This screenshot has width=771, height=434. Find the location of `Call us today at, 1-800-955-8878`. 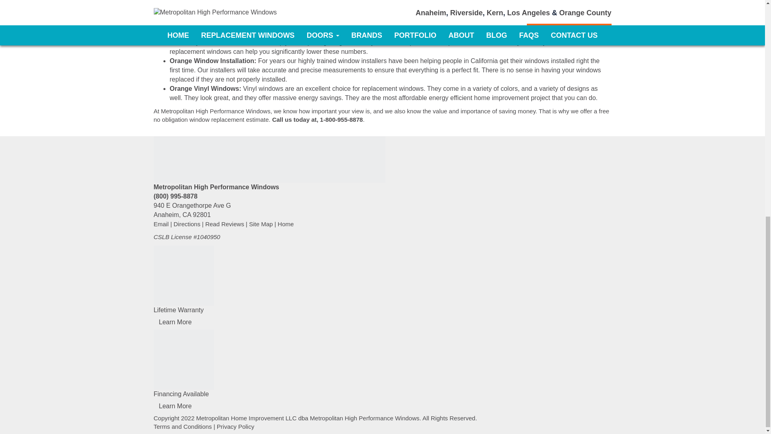

Call us today at, 1-800-955-8878 is located at coordinates (317, 119).